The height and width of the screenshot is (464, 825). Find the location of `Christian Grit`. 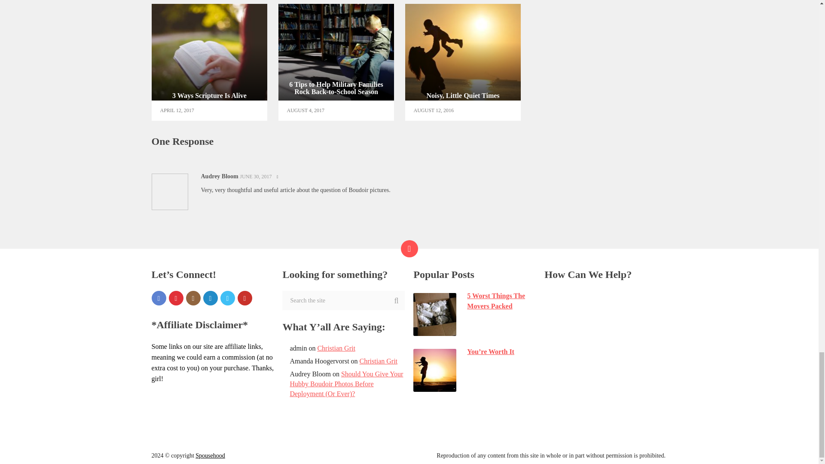

Christian Grit is located at coordinates (158, 298).